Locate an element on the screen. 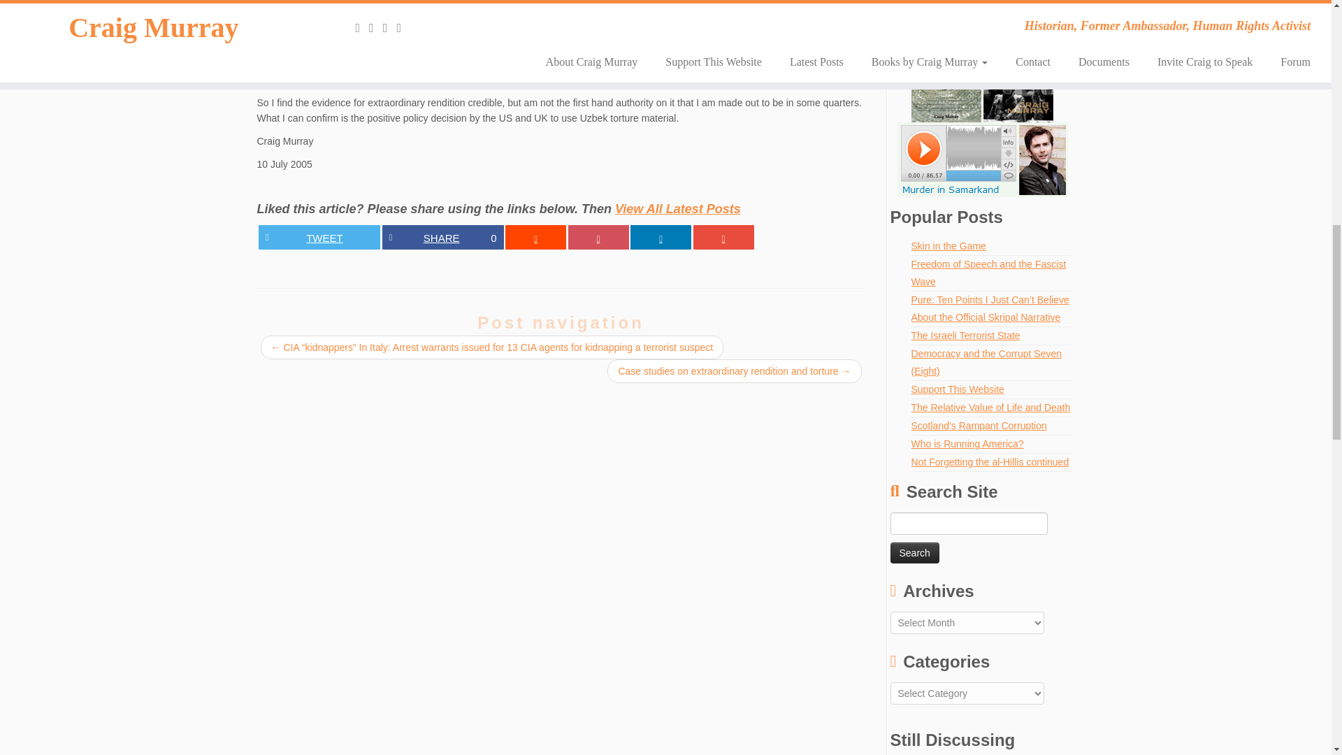 The image size is (1342, 755). View All Latest Posts is located at coordinates (661, 237).